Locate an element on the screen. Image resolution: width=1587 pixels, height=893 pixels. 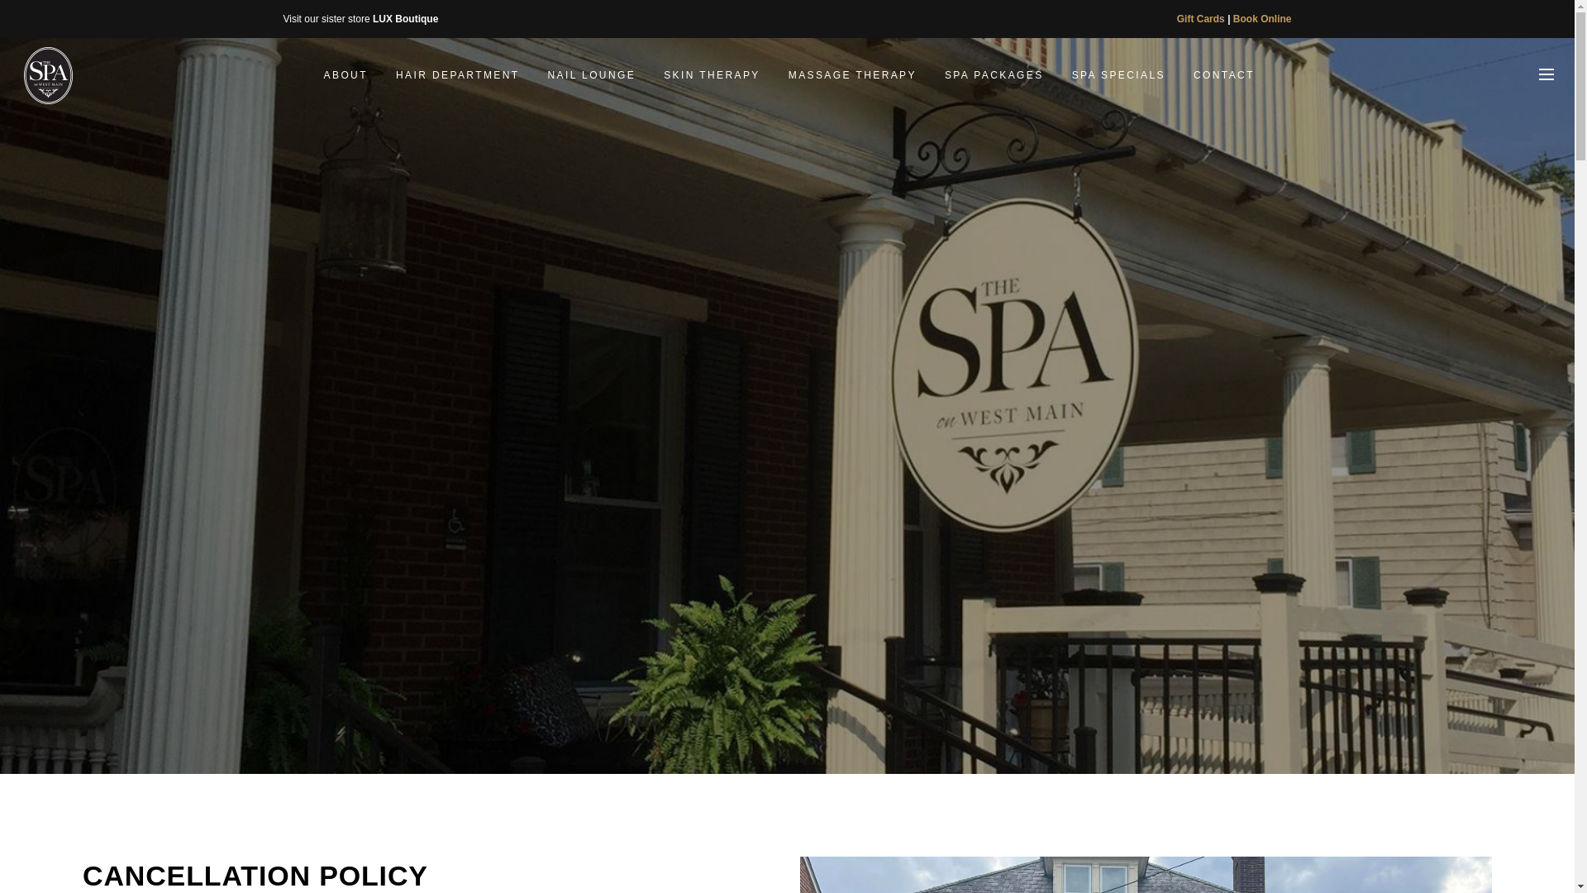
SKIN THERAPY is located at coordinates (711, 75).